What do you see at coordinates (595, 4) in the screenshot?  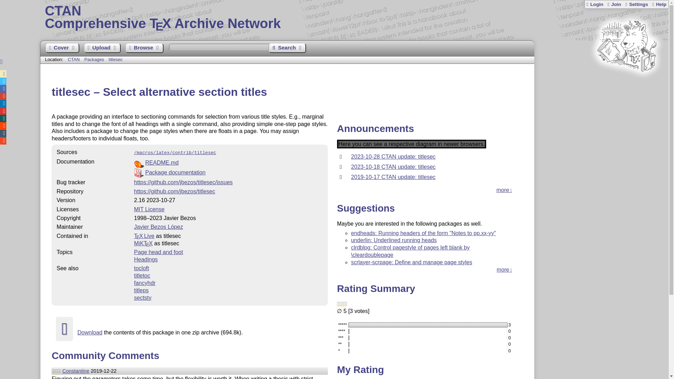 I see `CTAN lion drawing by Duane Bibby` at bounding box center [595, 4].